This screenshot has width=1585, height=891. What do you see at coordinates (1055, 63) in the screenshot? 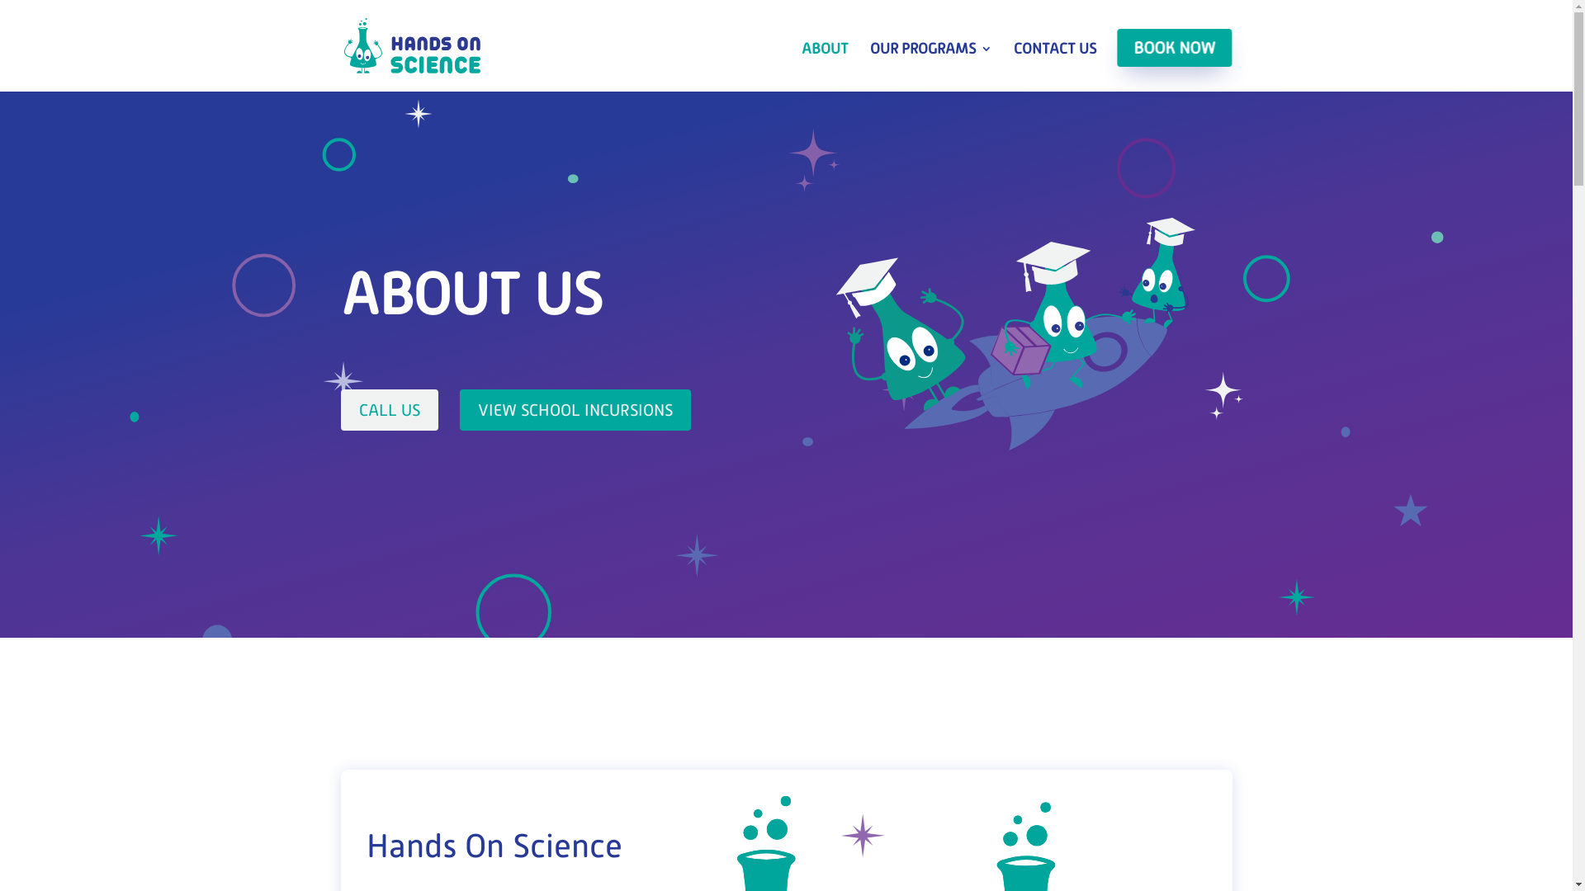
I see `CONTACT US` at bounding box center [1055, 63].